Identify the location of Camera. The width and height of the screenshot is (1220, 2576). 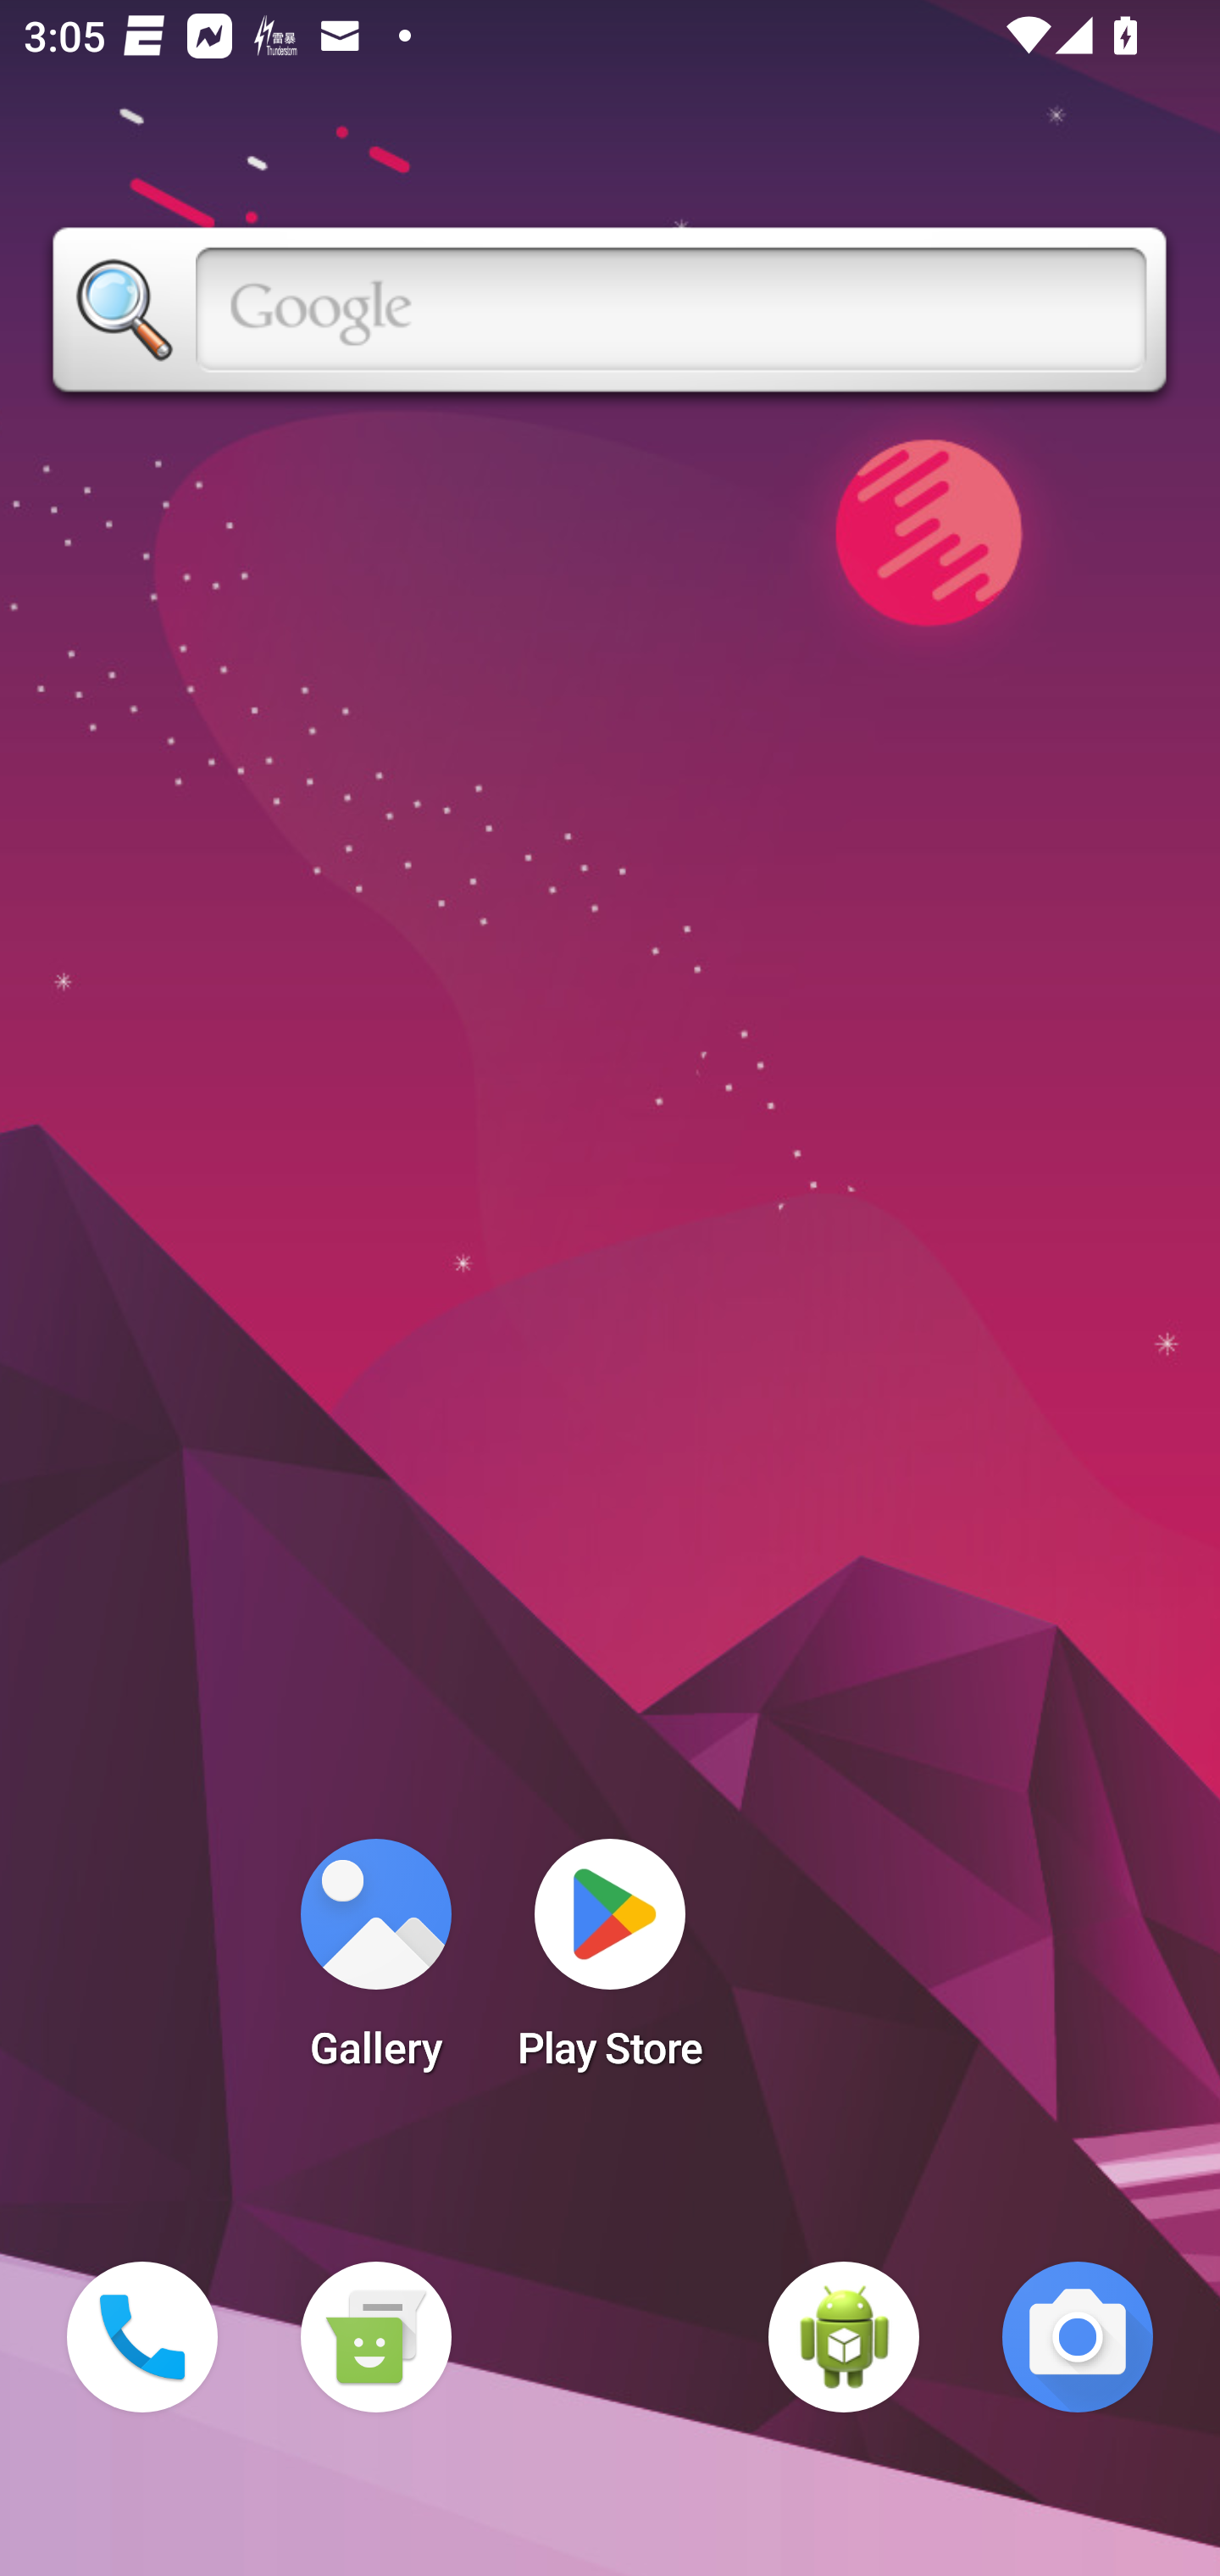
(1078, 2337).